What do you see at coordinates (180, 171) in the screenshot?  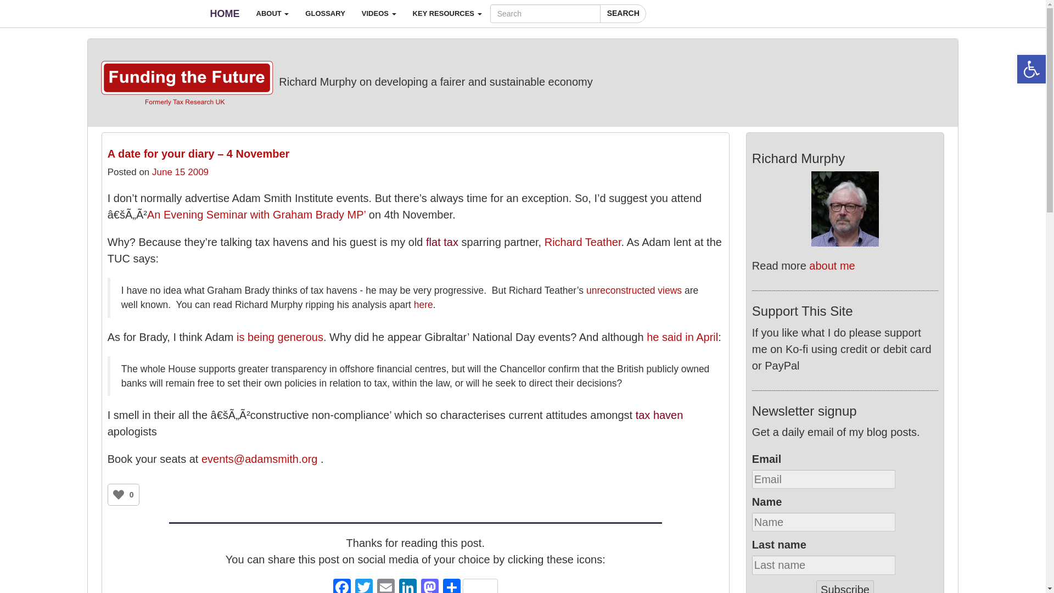 I see `June 15 2009` at bounding box center [180, 171].